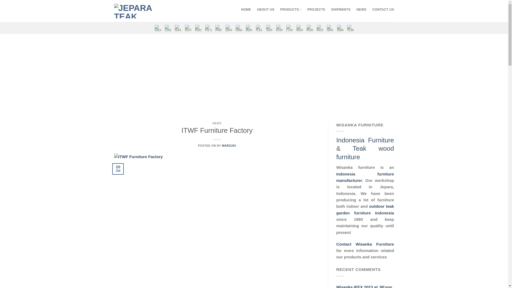 Image resolution: width=512 pixels, height=288 pixels. Describe the element at coordinates (341, 9) in the screenshot. I see `SHIPMENTS` at that location.